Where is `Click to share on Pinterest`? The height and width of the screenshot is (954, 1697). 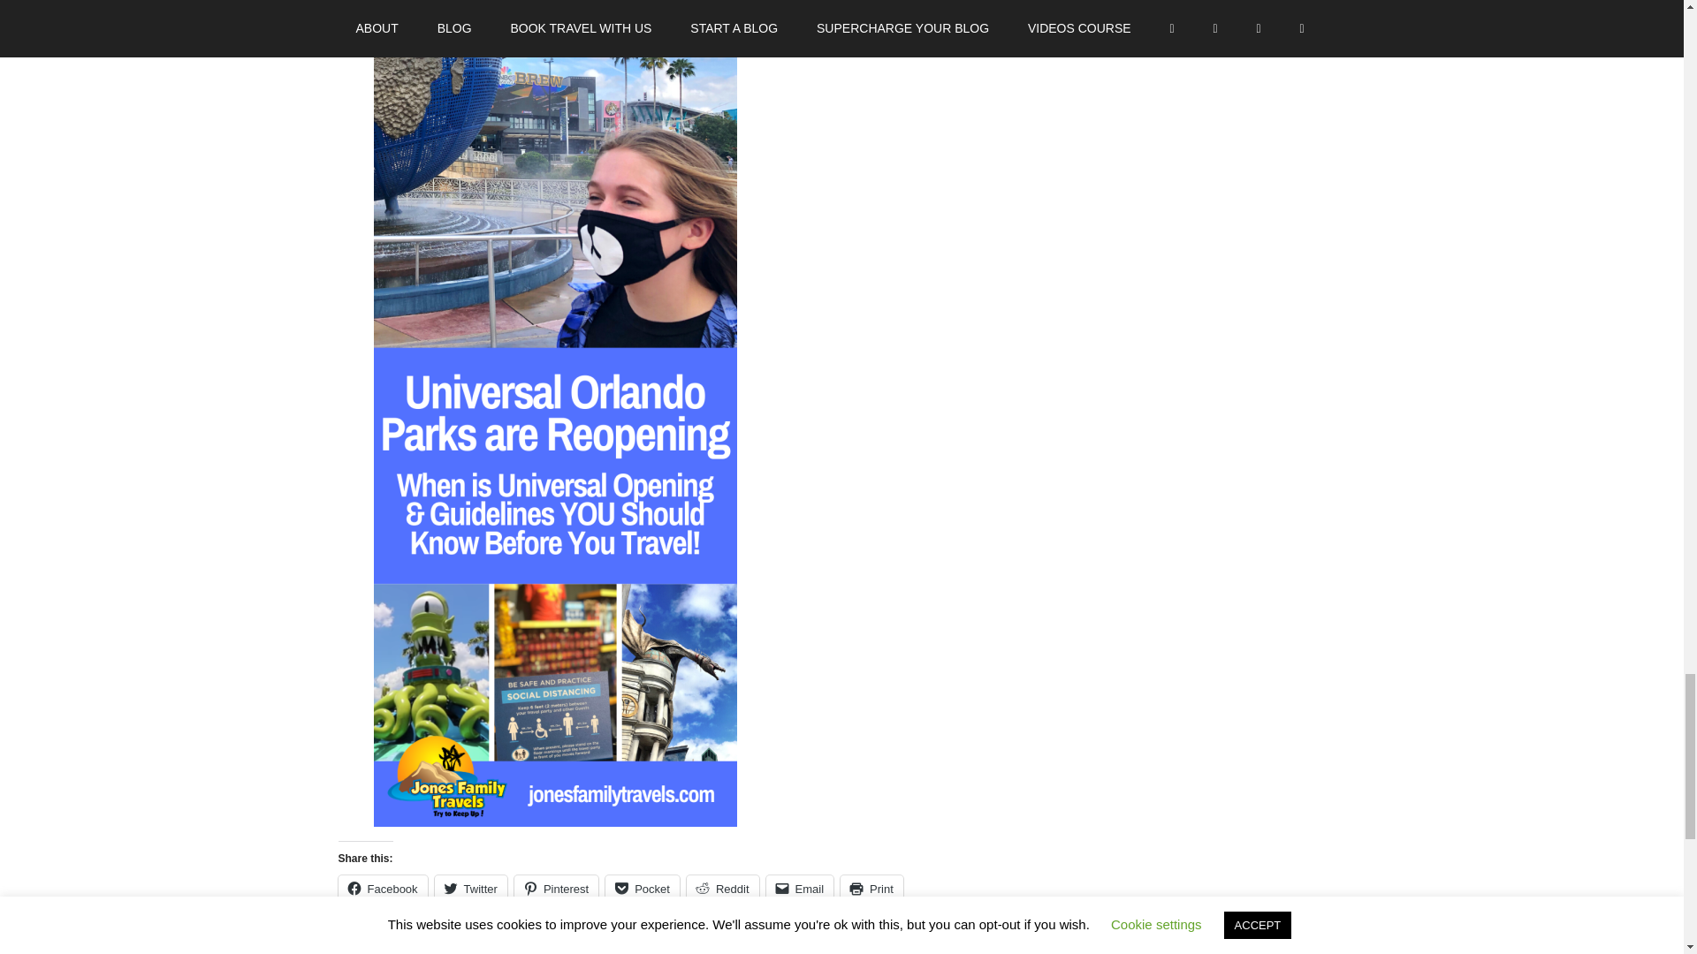 Click to share on Pinterest is located at coordinates (556, 889).